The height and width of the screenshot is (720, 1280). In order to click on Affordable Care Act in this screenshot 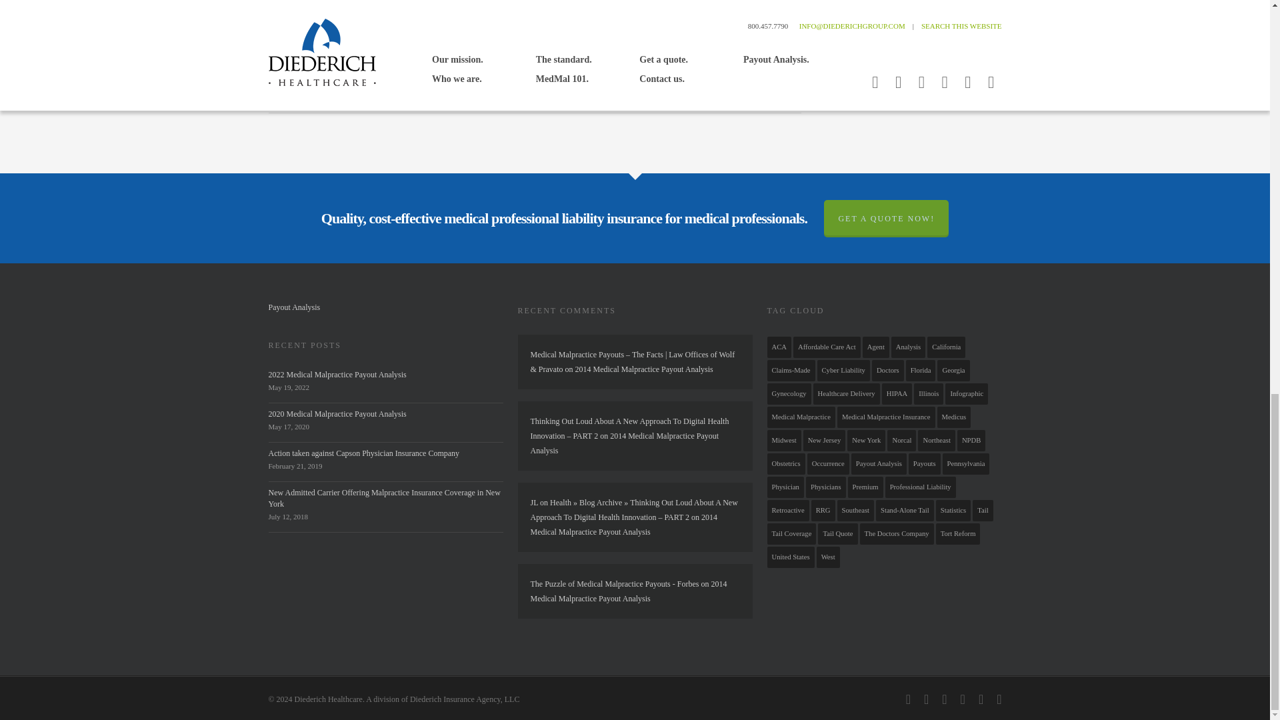, I will do `click(395, 55)`.